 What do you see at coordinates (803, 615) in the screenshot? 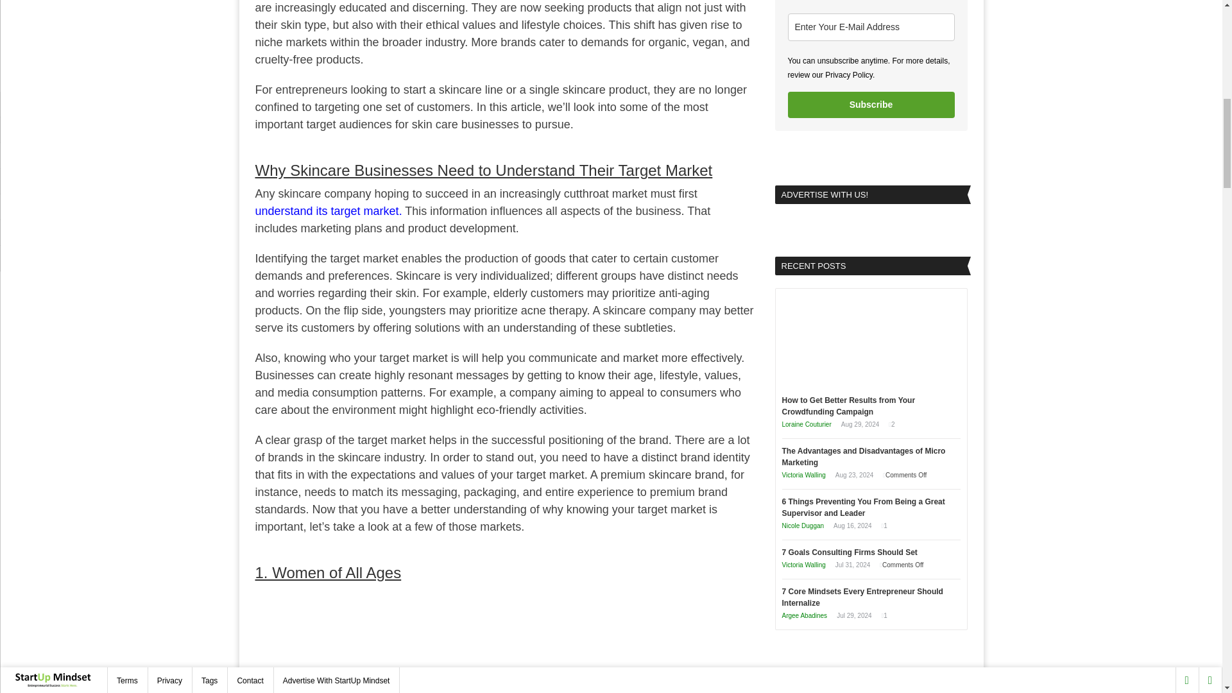
I see `Posts by Argee Abadines` at bounding box center [803, 615].